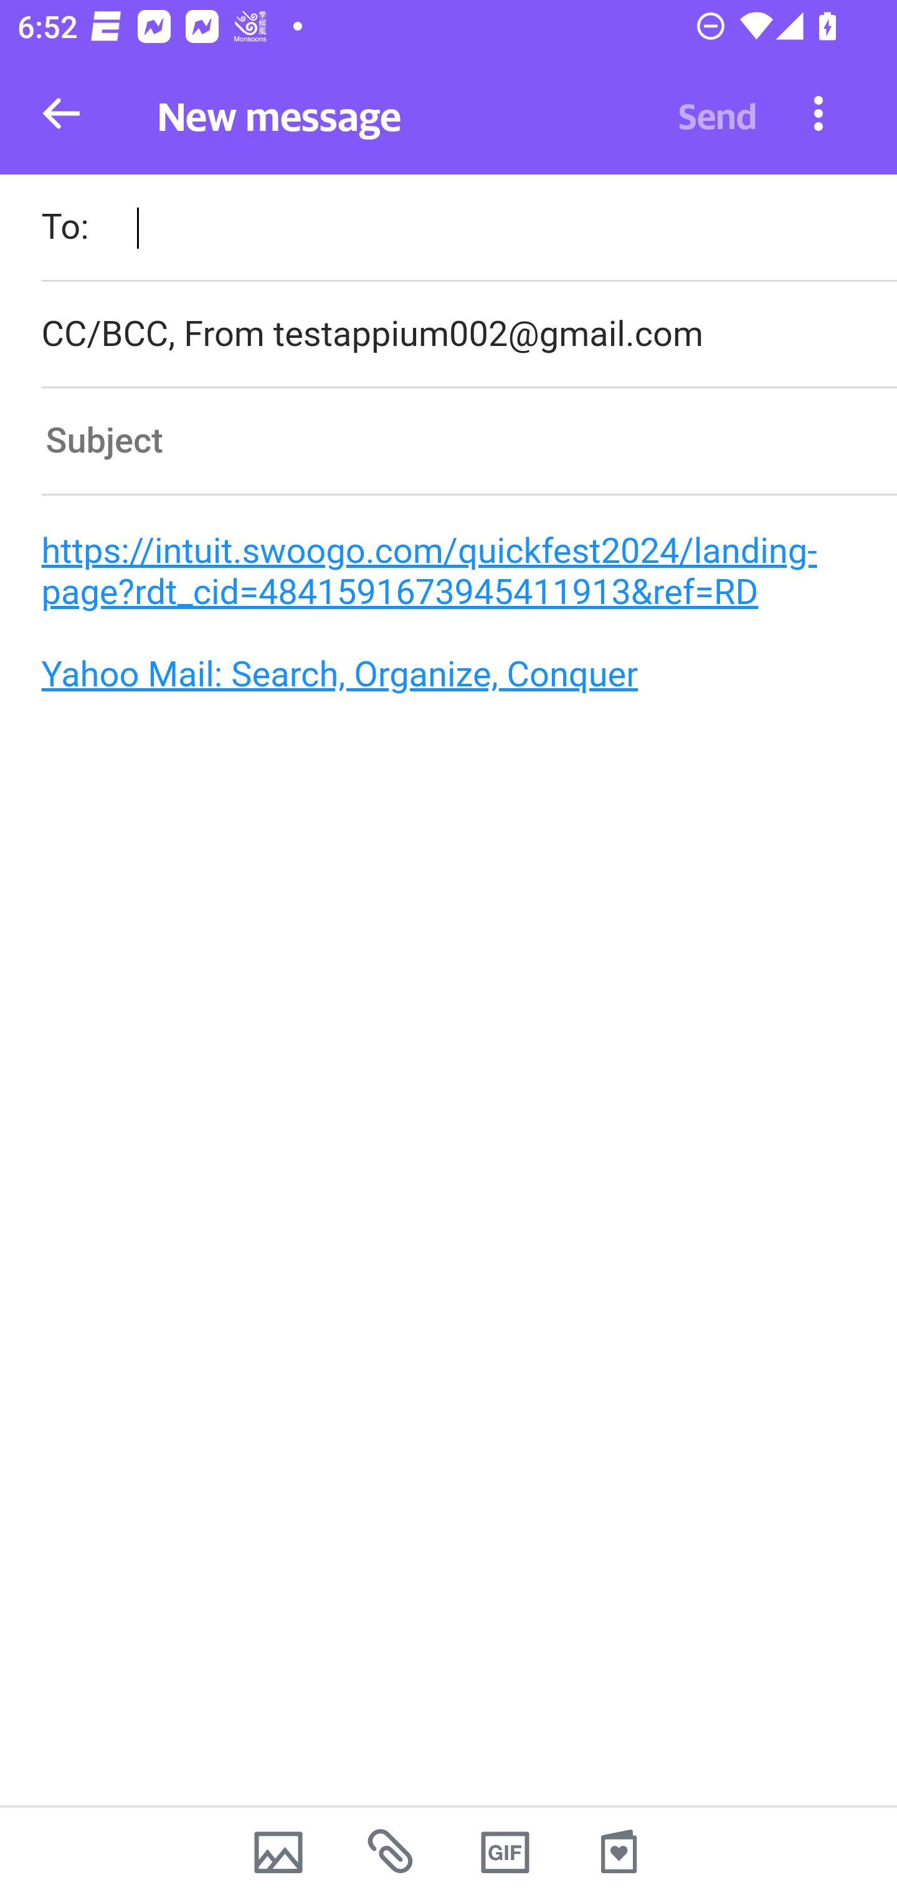  Describe the element at coordinates (61, 113) in the screenshot. I see `Back` at that location.